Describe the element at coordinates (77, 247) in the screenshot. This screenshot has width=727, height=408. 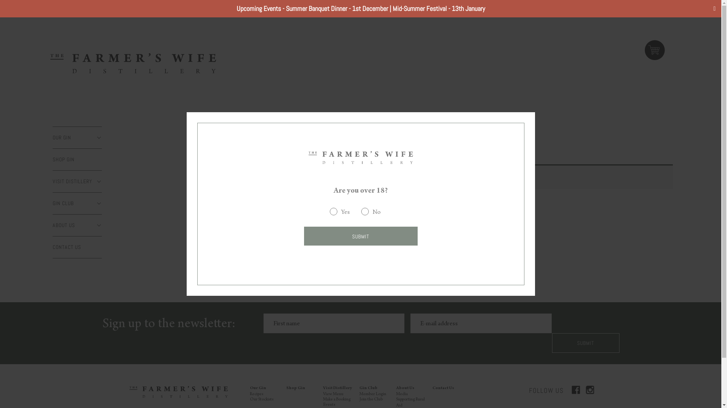
I see `CONTACT US` at that location.